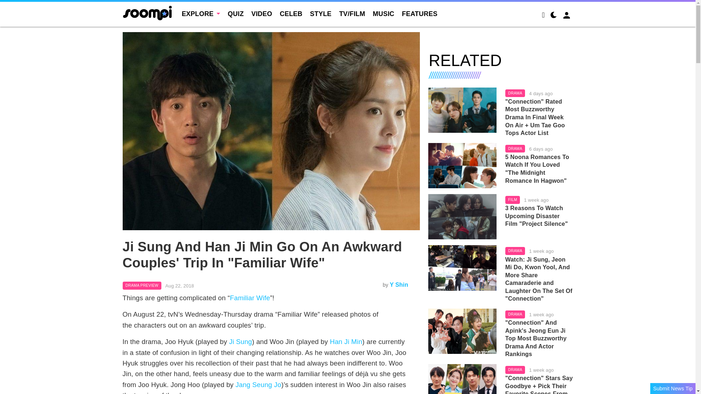  What do you see at coordinates (142, 285) in the screenshot?
I see `DRAMA PREVIEW` at bounding box center [142, 285].